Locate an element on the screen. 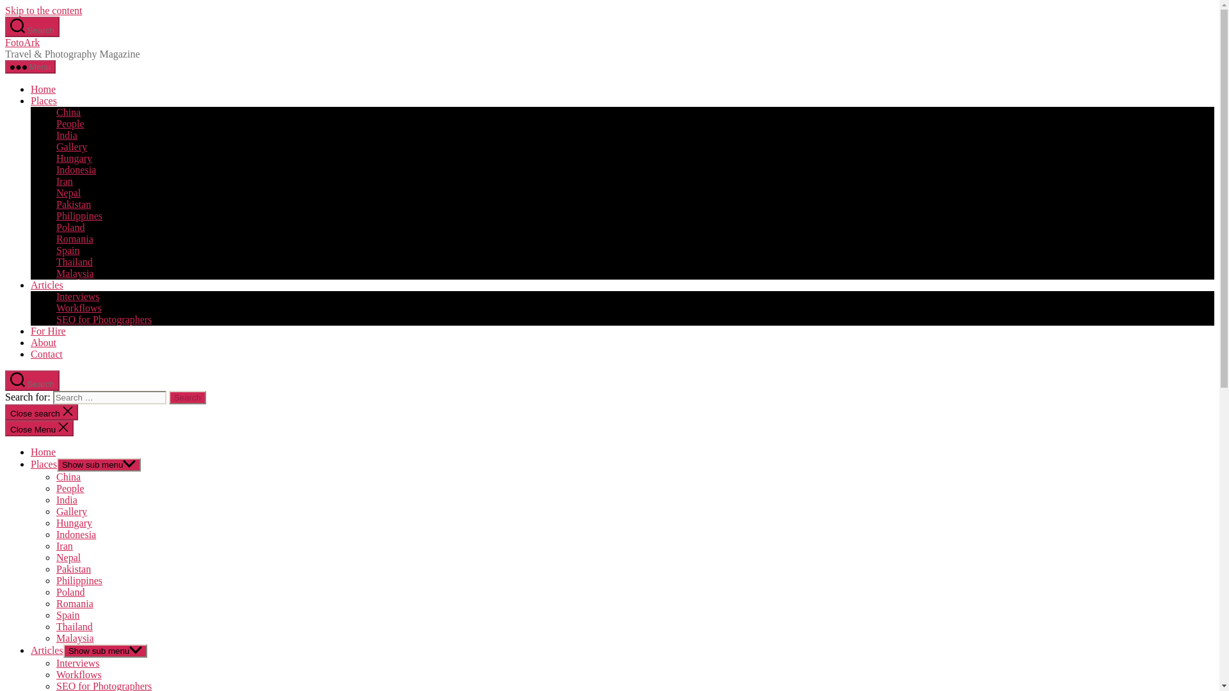 Image resolution: width=1229 pixels, height=691 pixels. Menu is located at coordinates (29, 67).